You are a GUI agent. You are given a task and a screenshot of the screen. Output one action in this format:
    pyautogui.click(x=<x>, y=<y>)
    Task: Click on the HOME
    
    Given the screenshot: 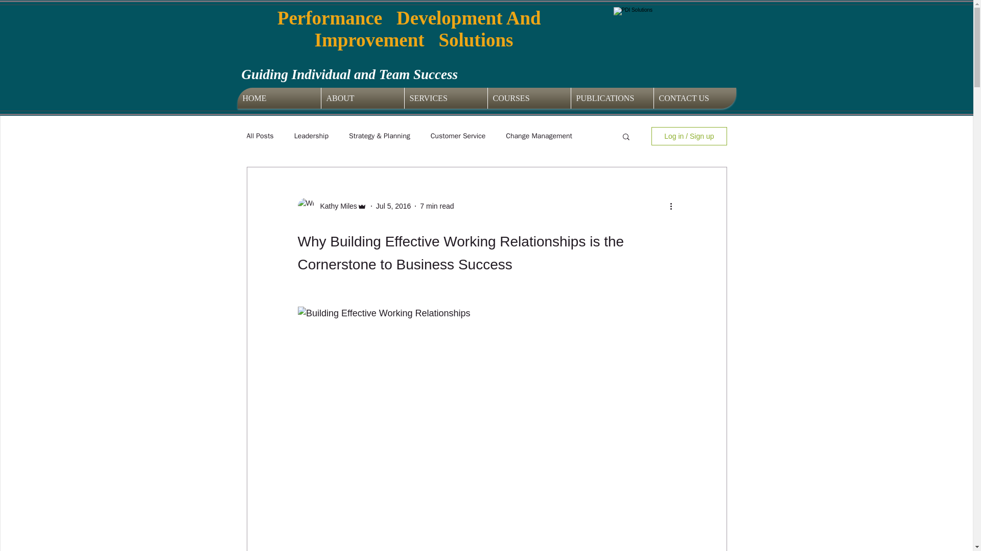 What is the action you would take?
    pyautogui.click(x=279, y=98)
    